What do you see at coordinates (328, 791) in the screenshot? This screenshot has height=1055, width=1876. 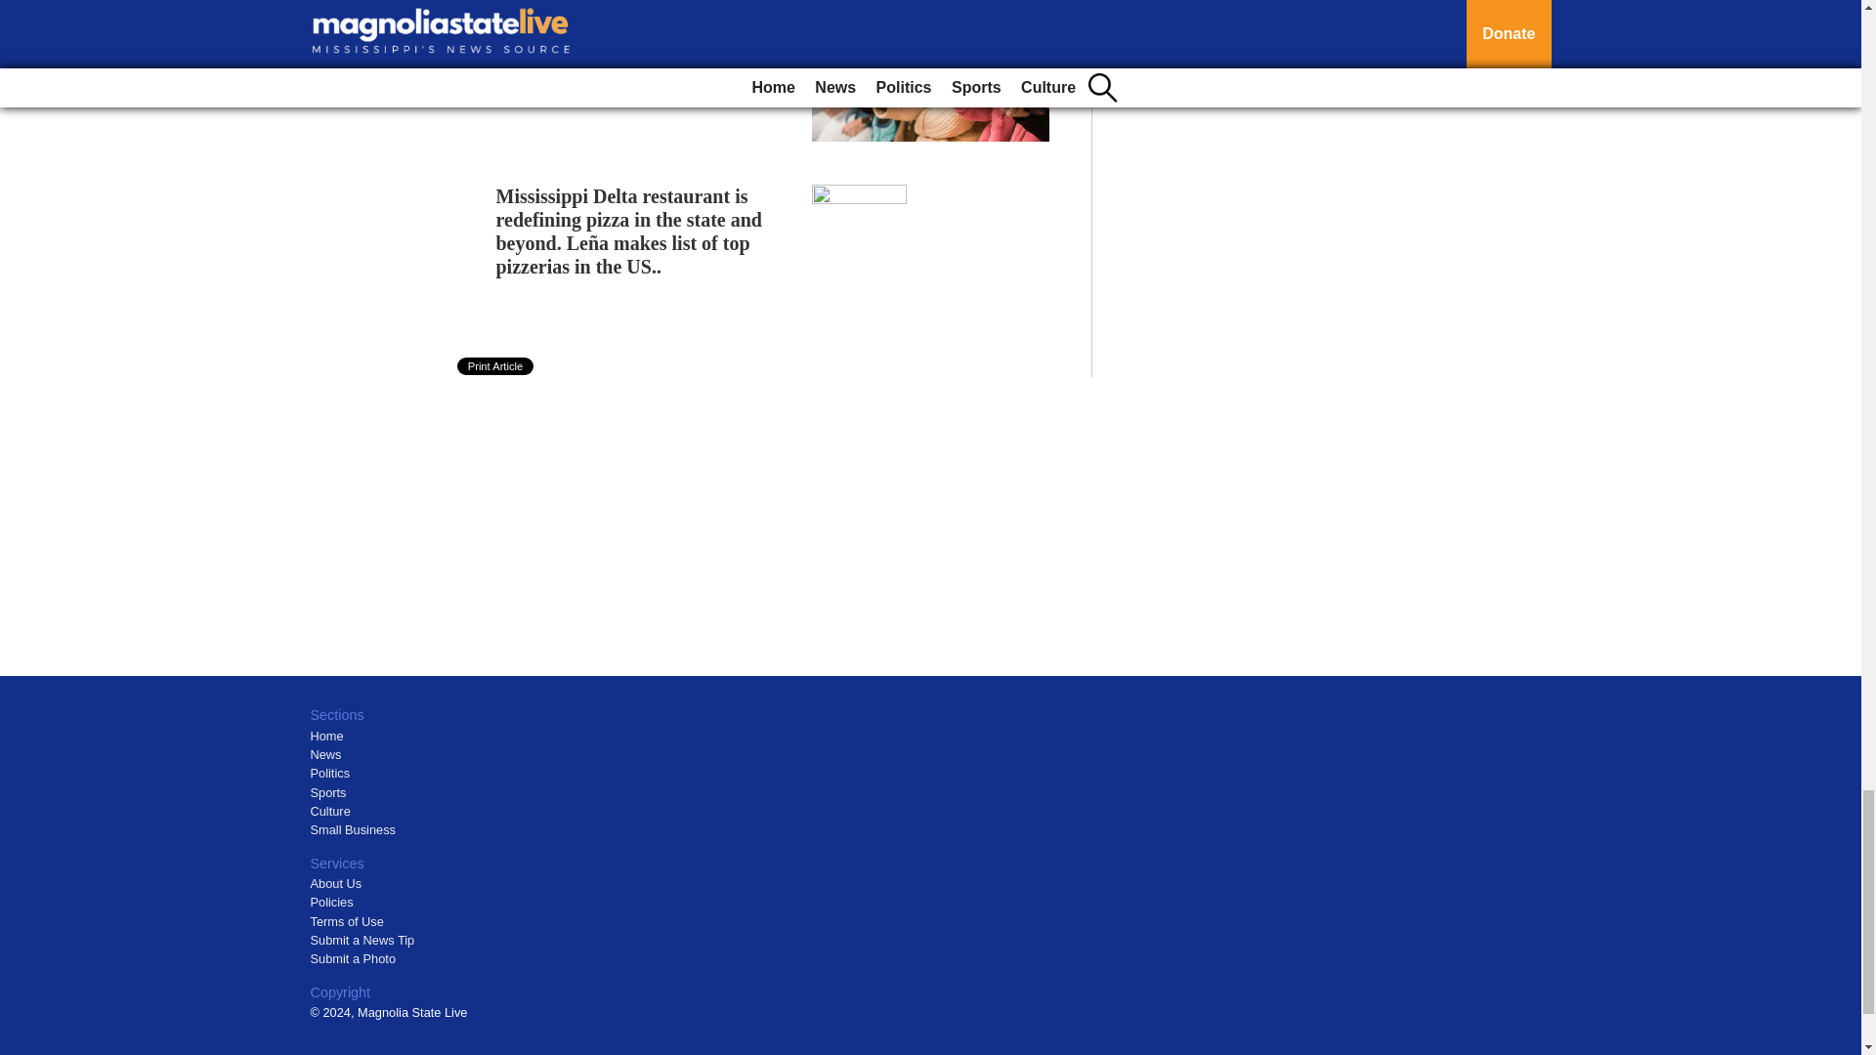 I see `Sports` at bounding box center [328, 791].